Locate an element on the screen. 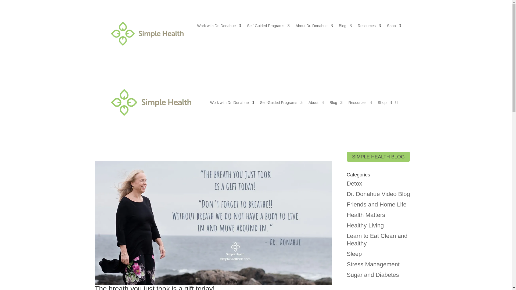 This screenshot has width=516, height=290. Blog is located at coordinates (345, 27).